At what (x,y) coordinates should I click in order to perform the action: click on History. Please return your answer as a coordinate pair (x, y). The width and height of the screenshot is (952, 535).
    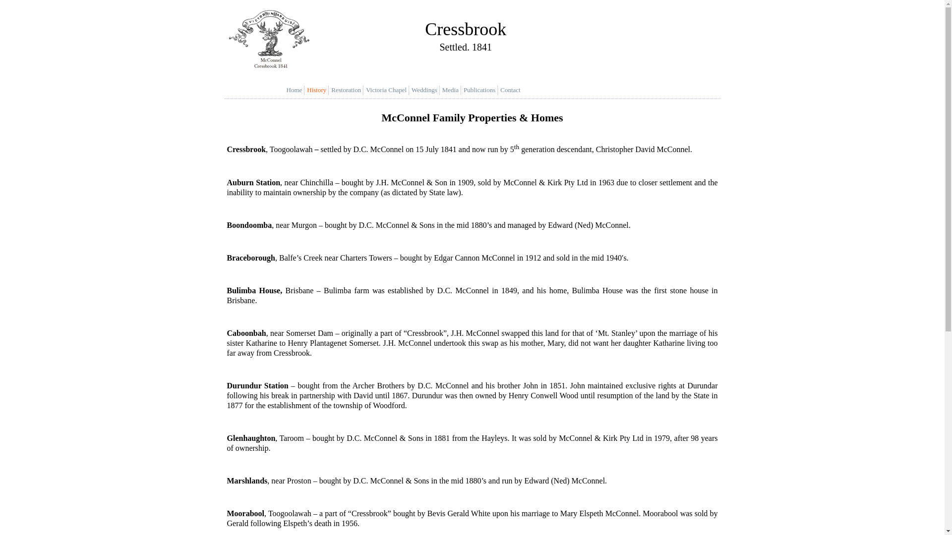
    Looking at the image, I should click on (319, 90).